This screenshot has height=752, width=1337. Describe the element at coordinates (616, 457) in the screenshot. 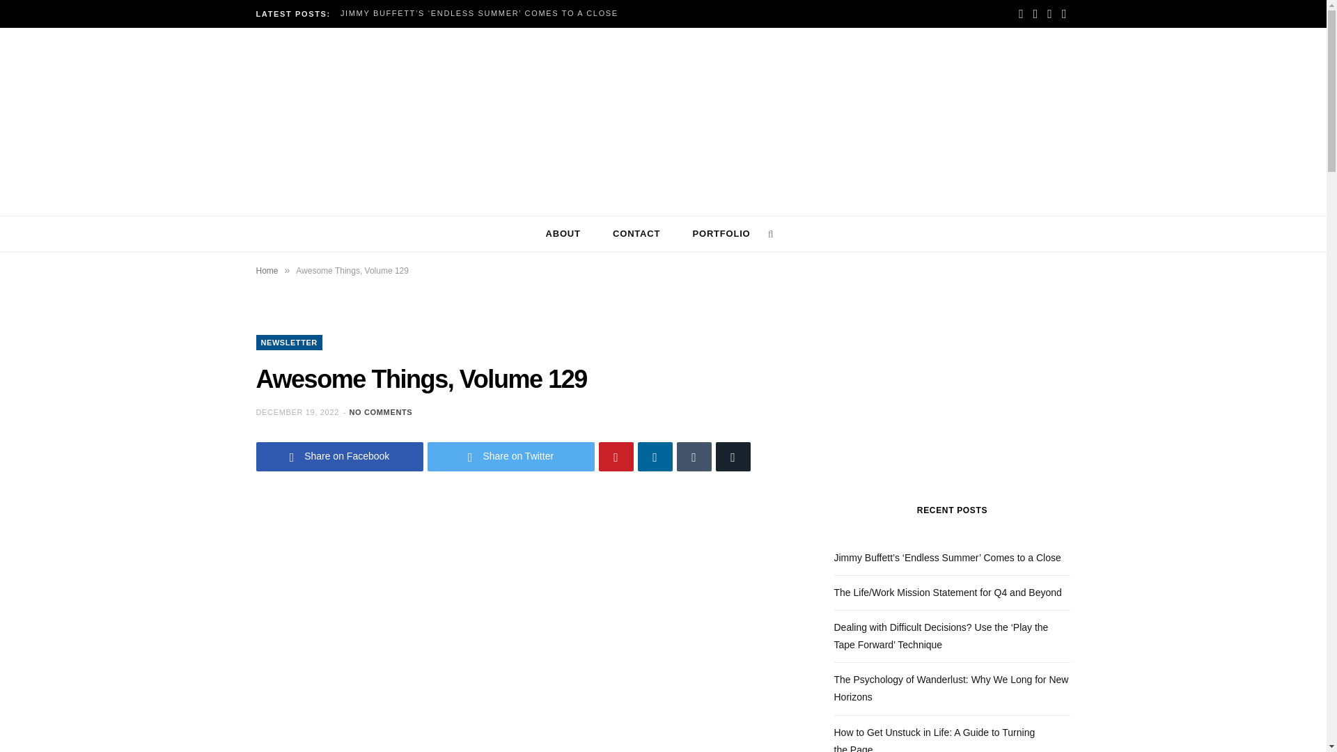

I see `Pinterest` at that location.